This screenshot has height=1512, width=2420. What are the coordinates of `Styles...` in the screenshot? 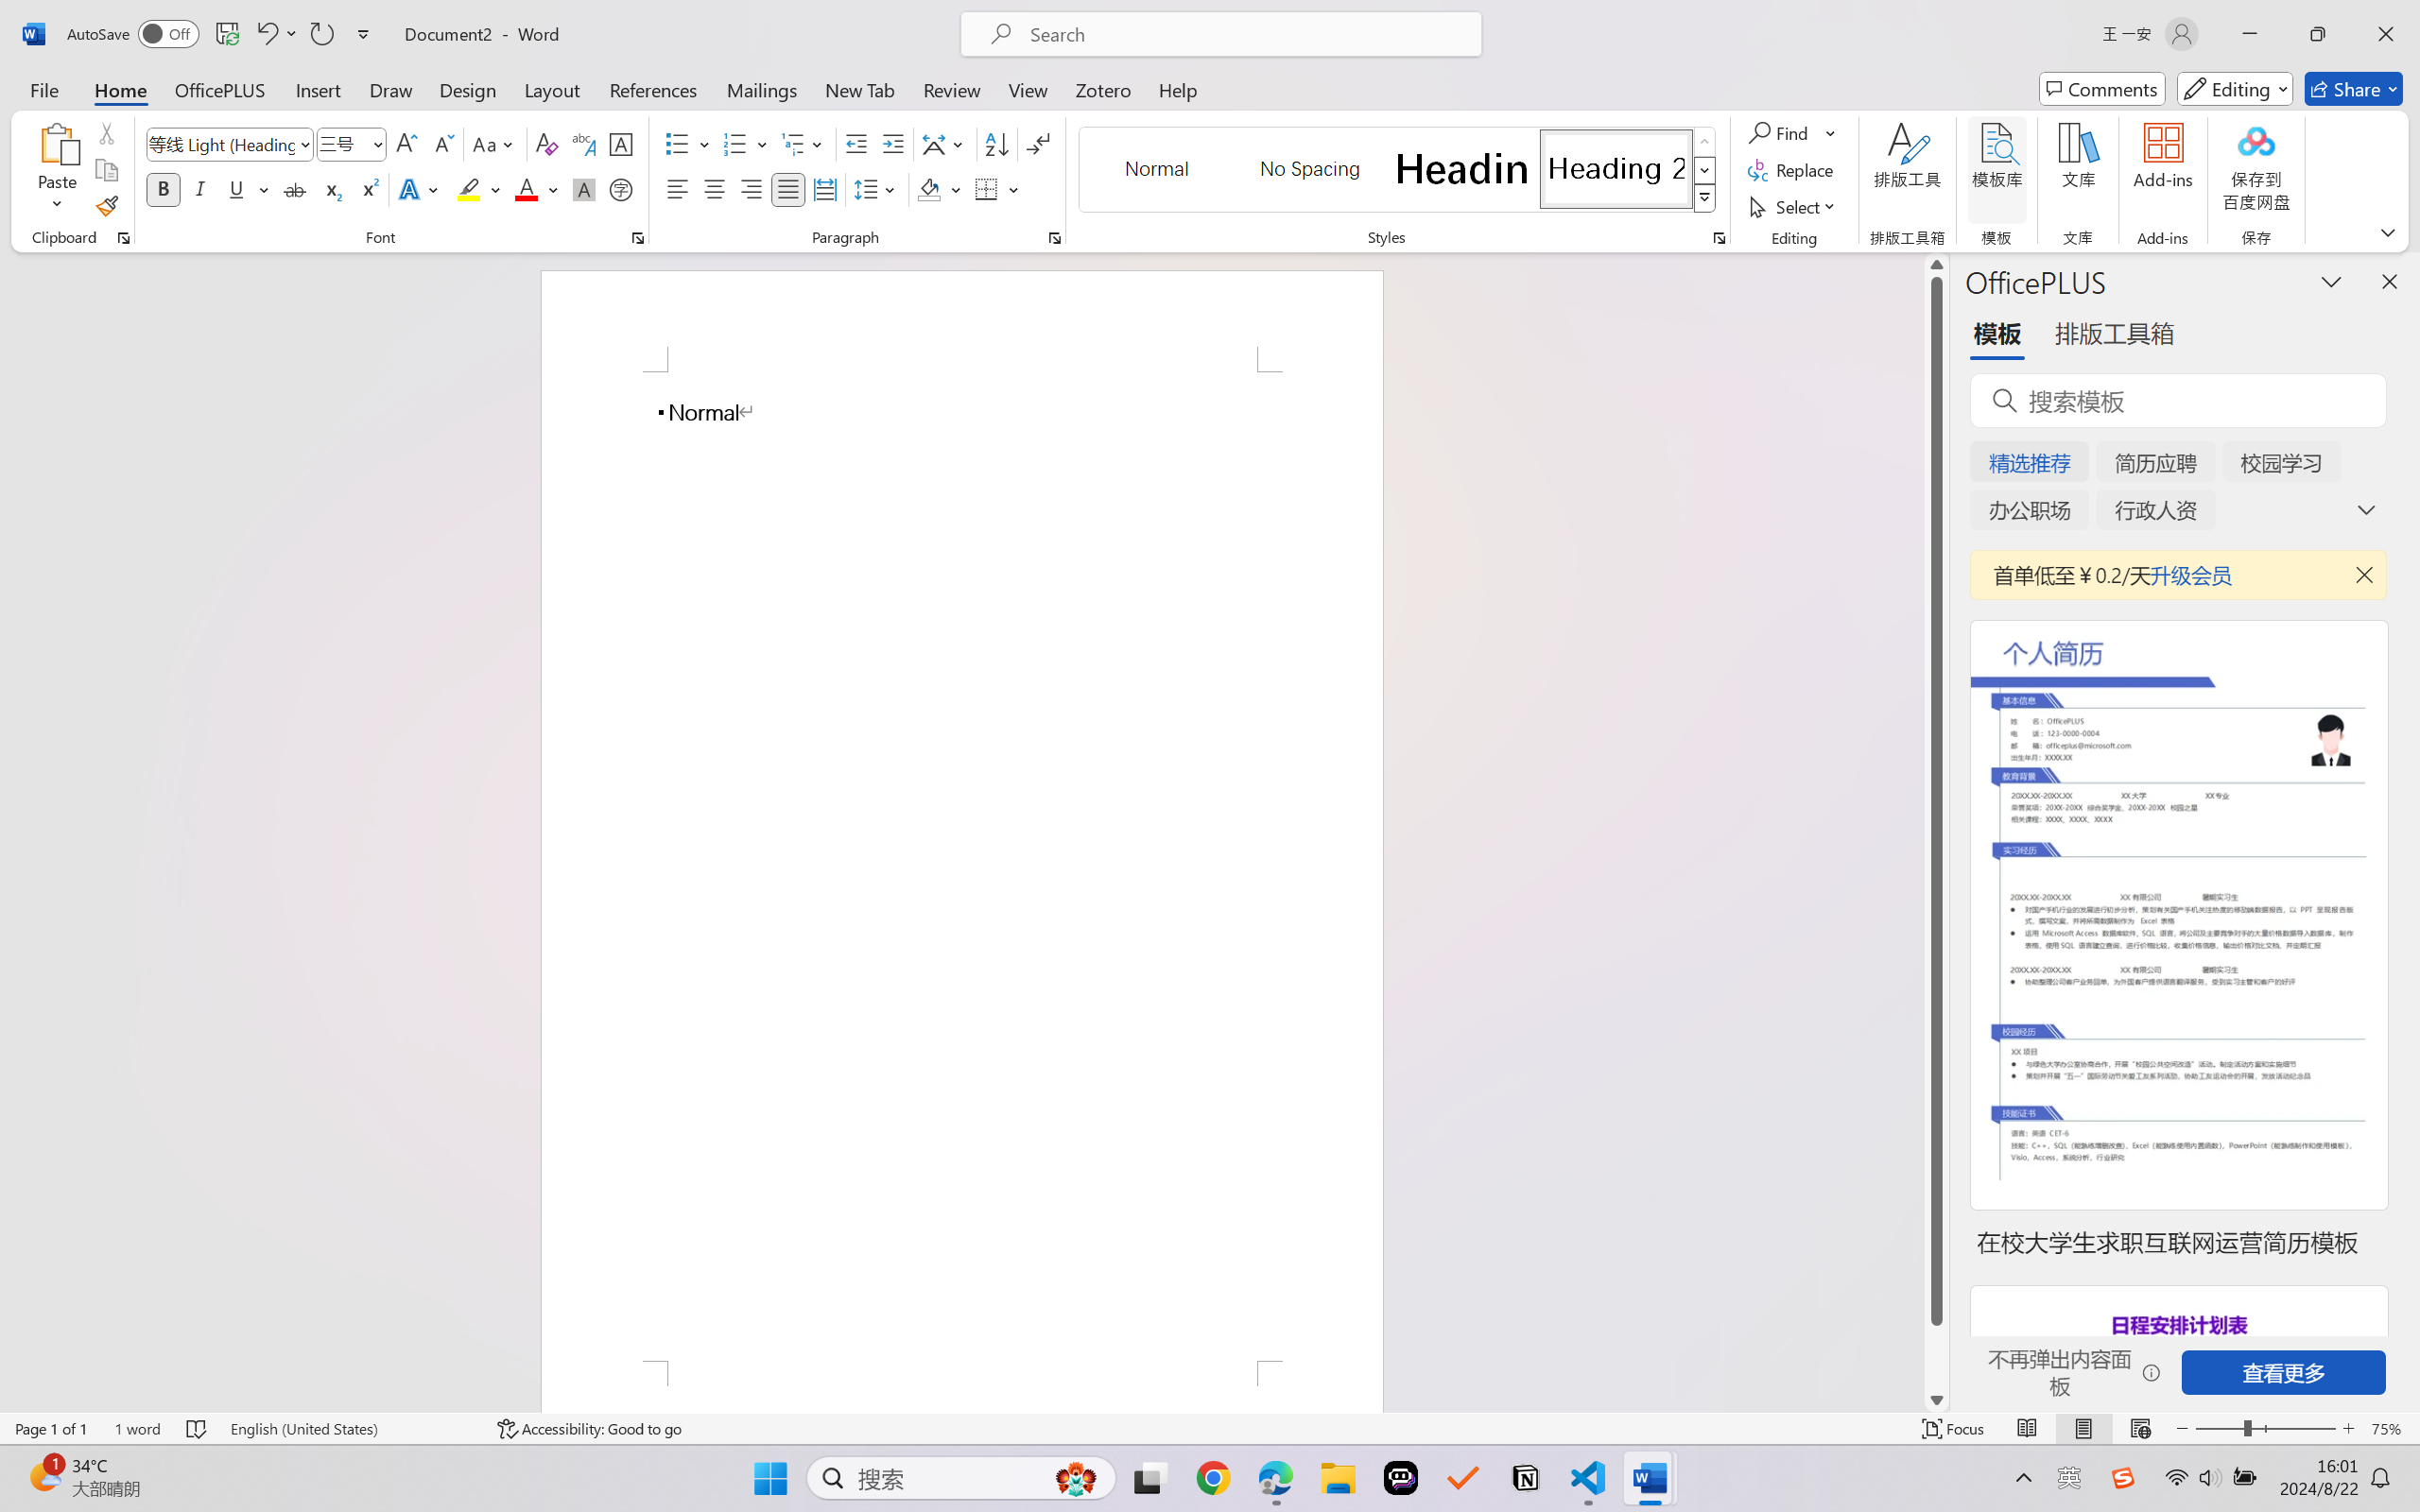 It's located at (1719, 238).